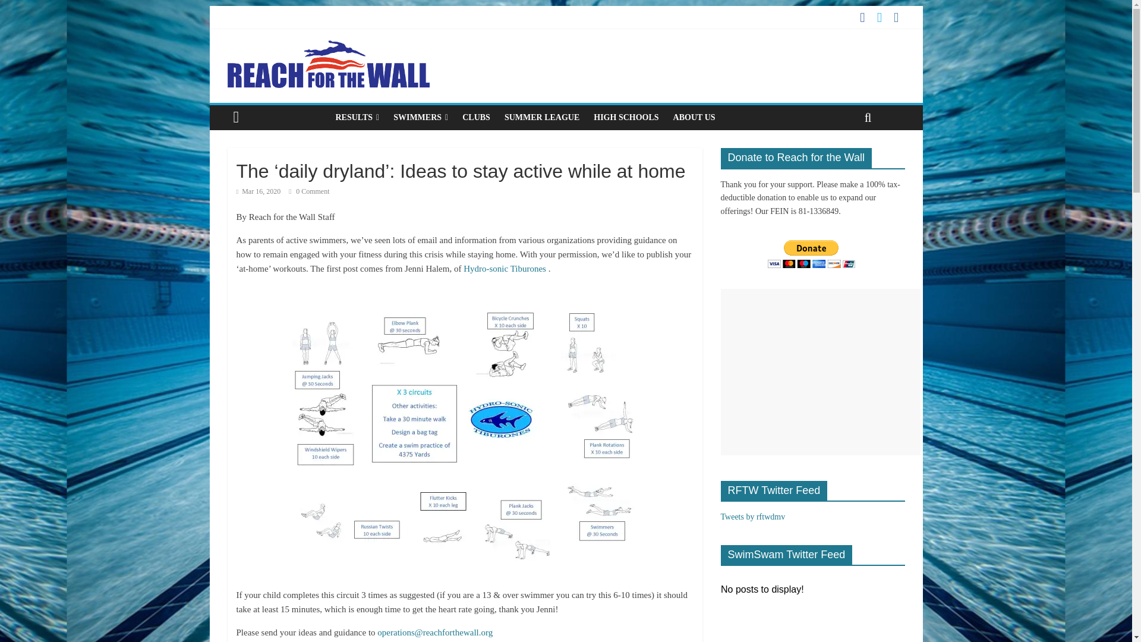 This screenshot has width=1141, height=642. What do you see at coordinates (694, 118) in the screenshot?
I see `ABOUT US` at bounding box center [694, 118].